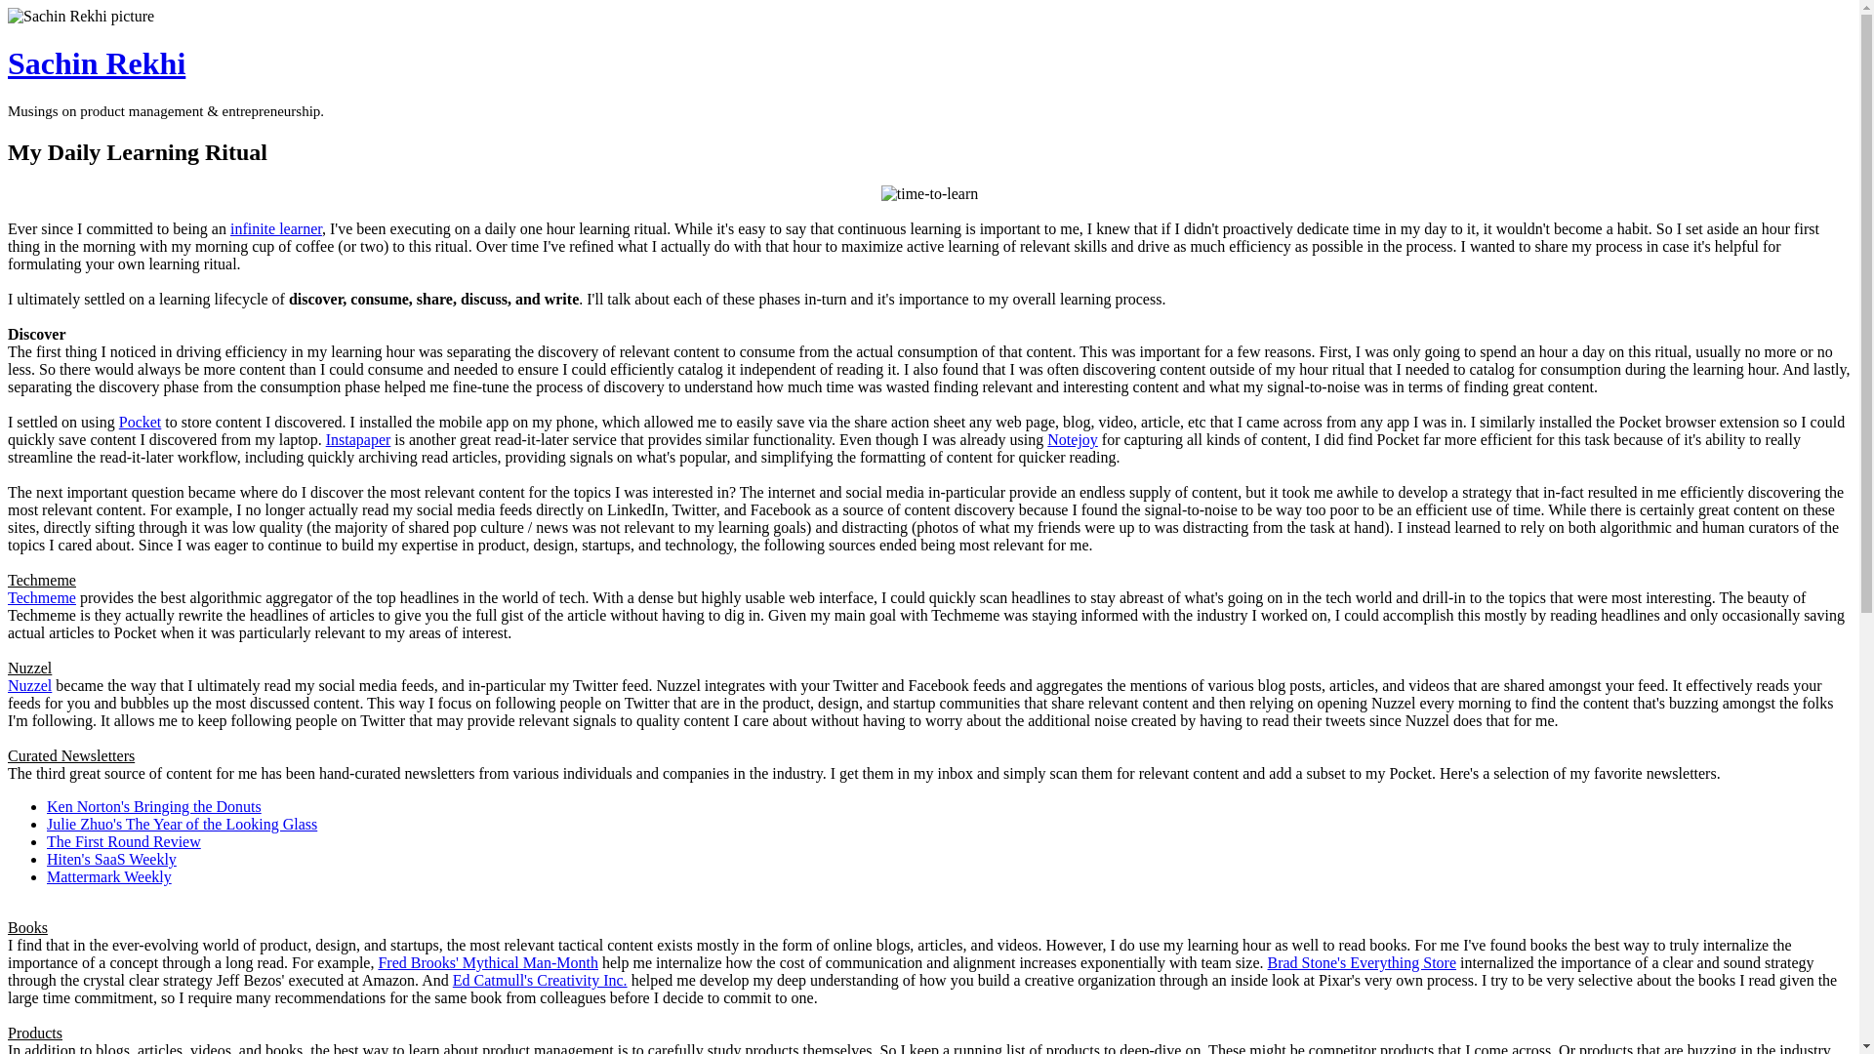 This screenshot has width=1874, height=1054. I want to click on Techmeme, so click(41, 597).